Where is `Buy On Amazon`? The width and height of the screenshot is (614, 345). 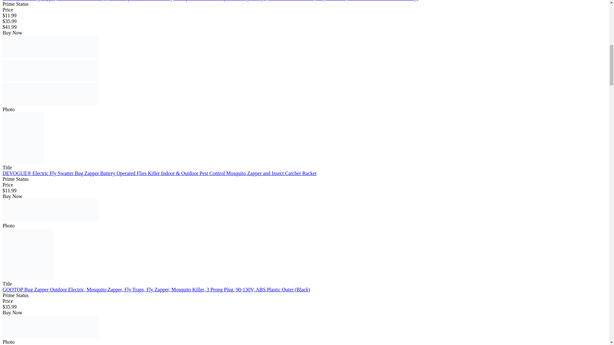
Buy On Amazon is located at coordinates (51, 47).